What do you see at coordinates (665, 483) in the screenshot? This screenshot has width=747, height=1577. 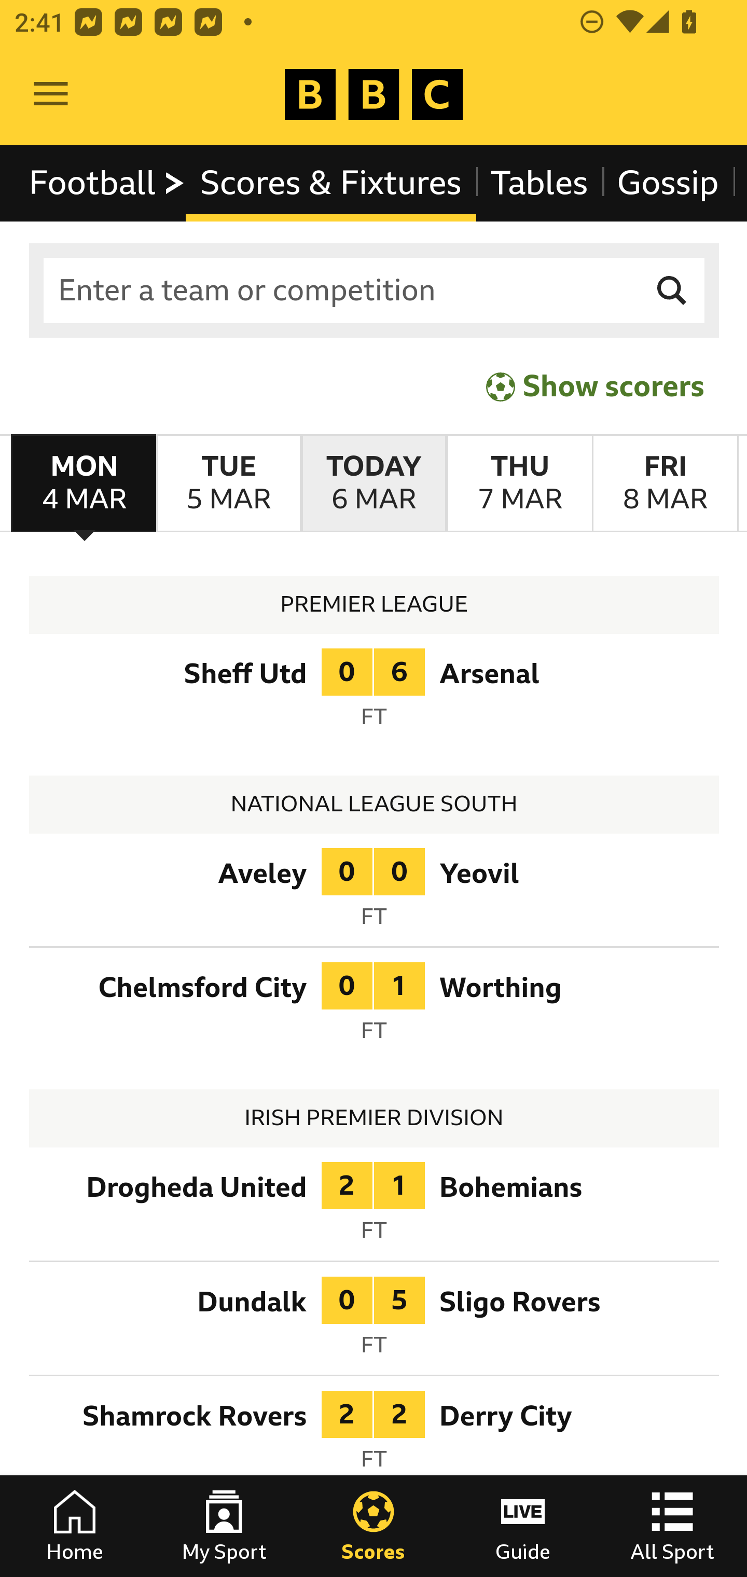 I see `FridayMarch 8th Friday March 8th` at bounding box center [665, 483].